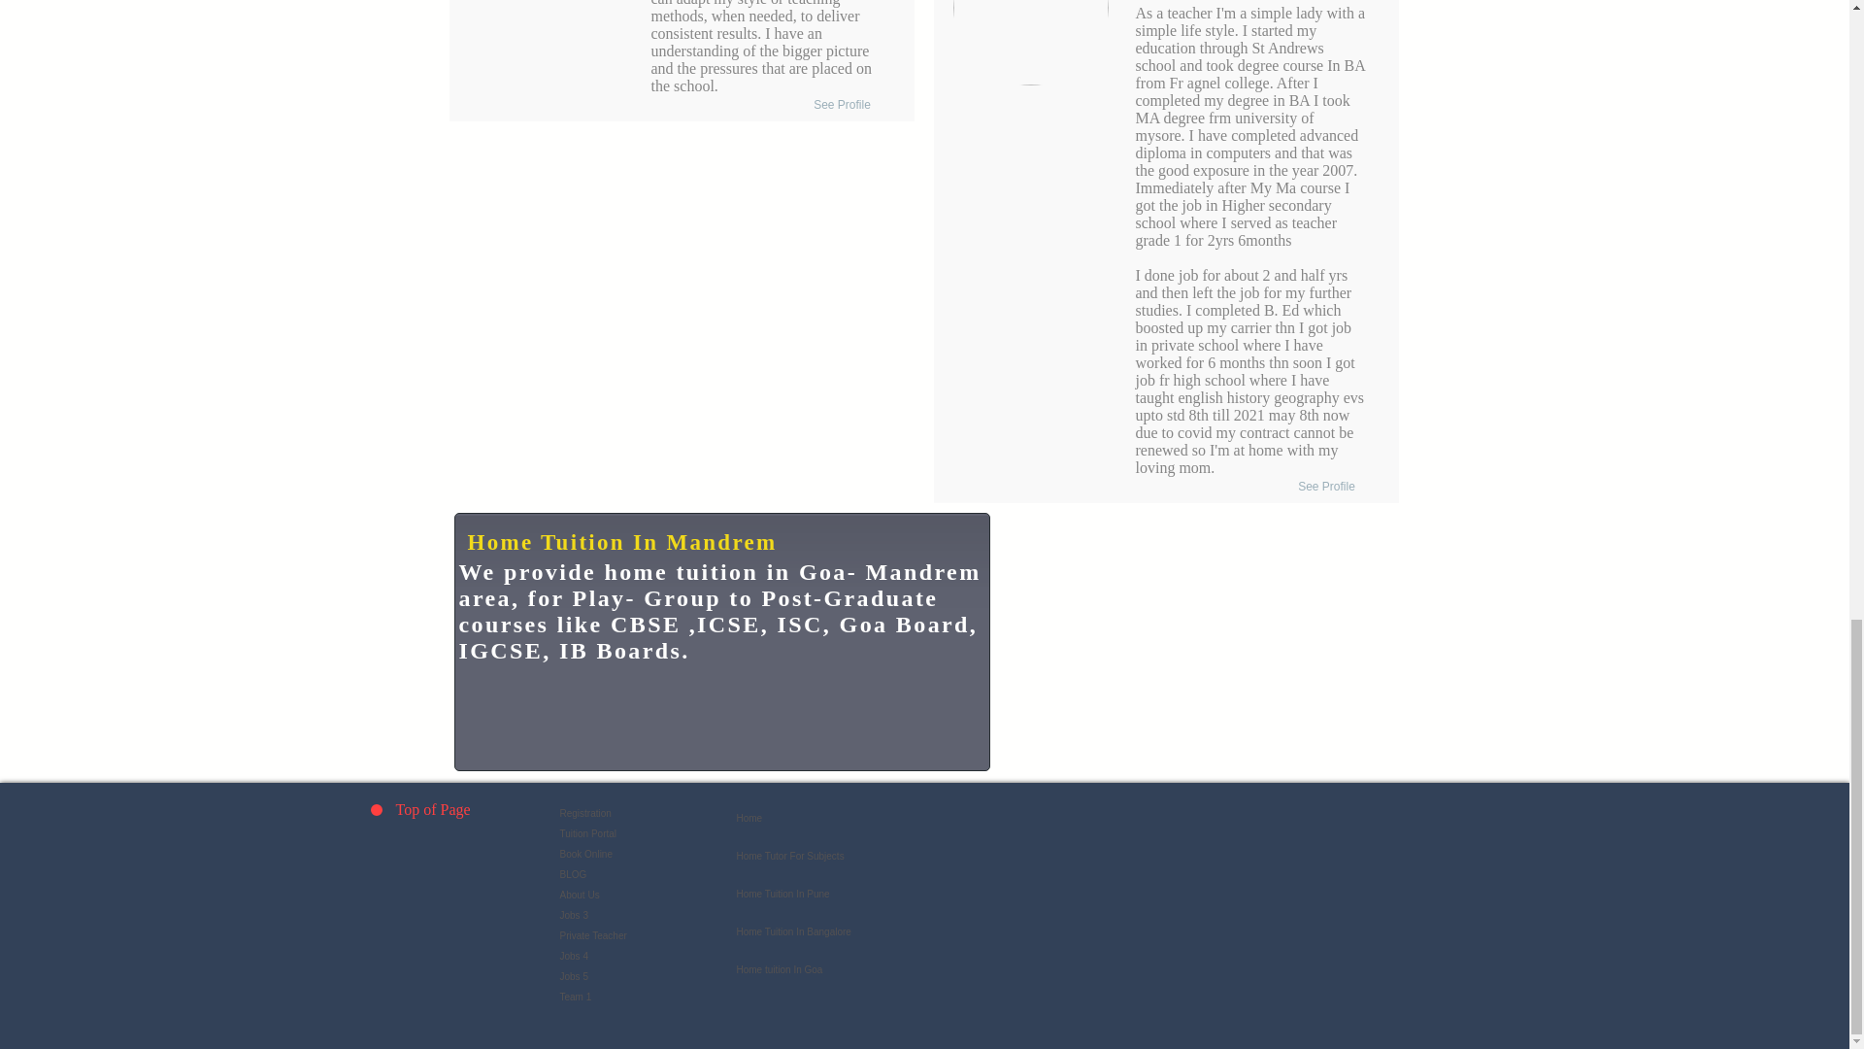 The image size is (1864, 1049). I want to click on Private Teacher, so click(647, 935).